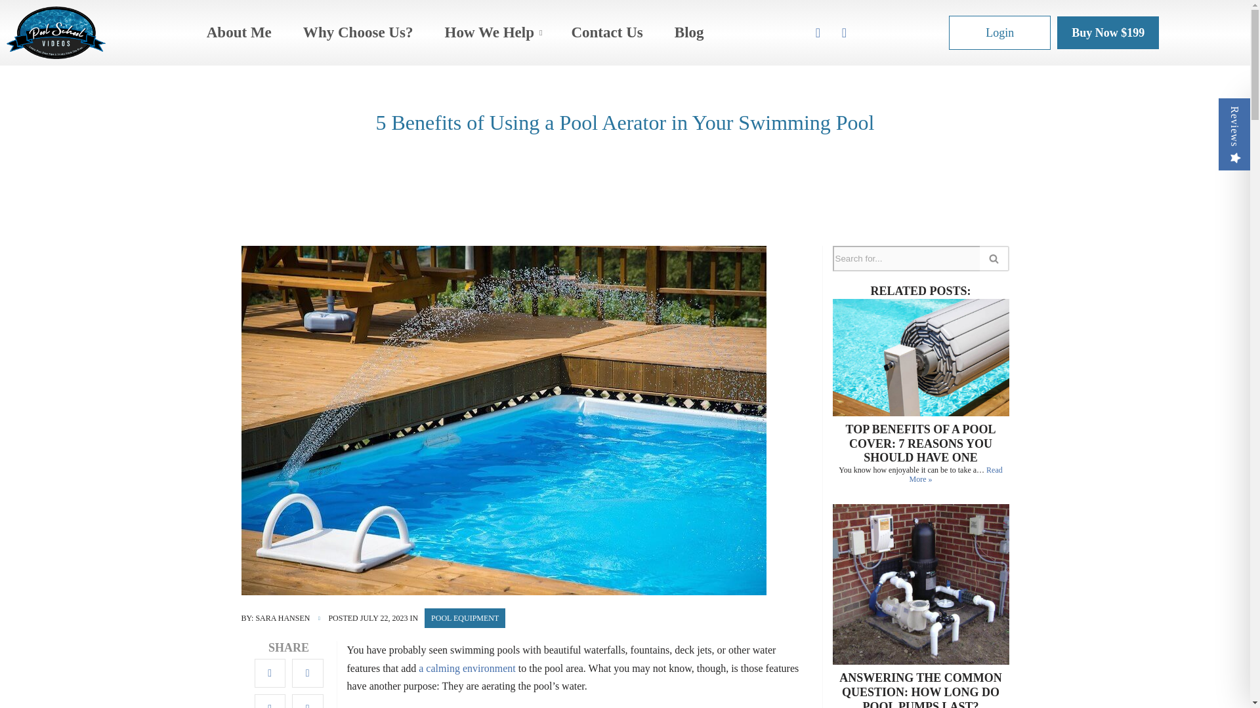 Image resolution: width=1260 pixels, height=708 pixels. Describe the element at coordinates (358, 33) in the screenshot. I see `Why Choose Us?` at that location.